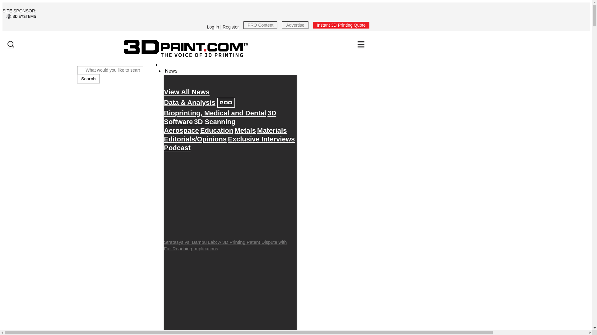 This screenshot has height=335, width=597. I want to click on 3D Software, so click(220, 117).